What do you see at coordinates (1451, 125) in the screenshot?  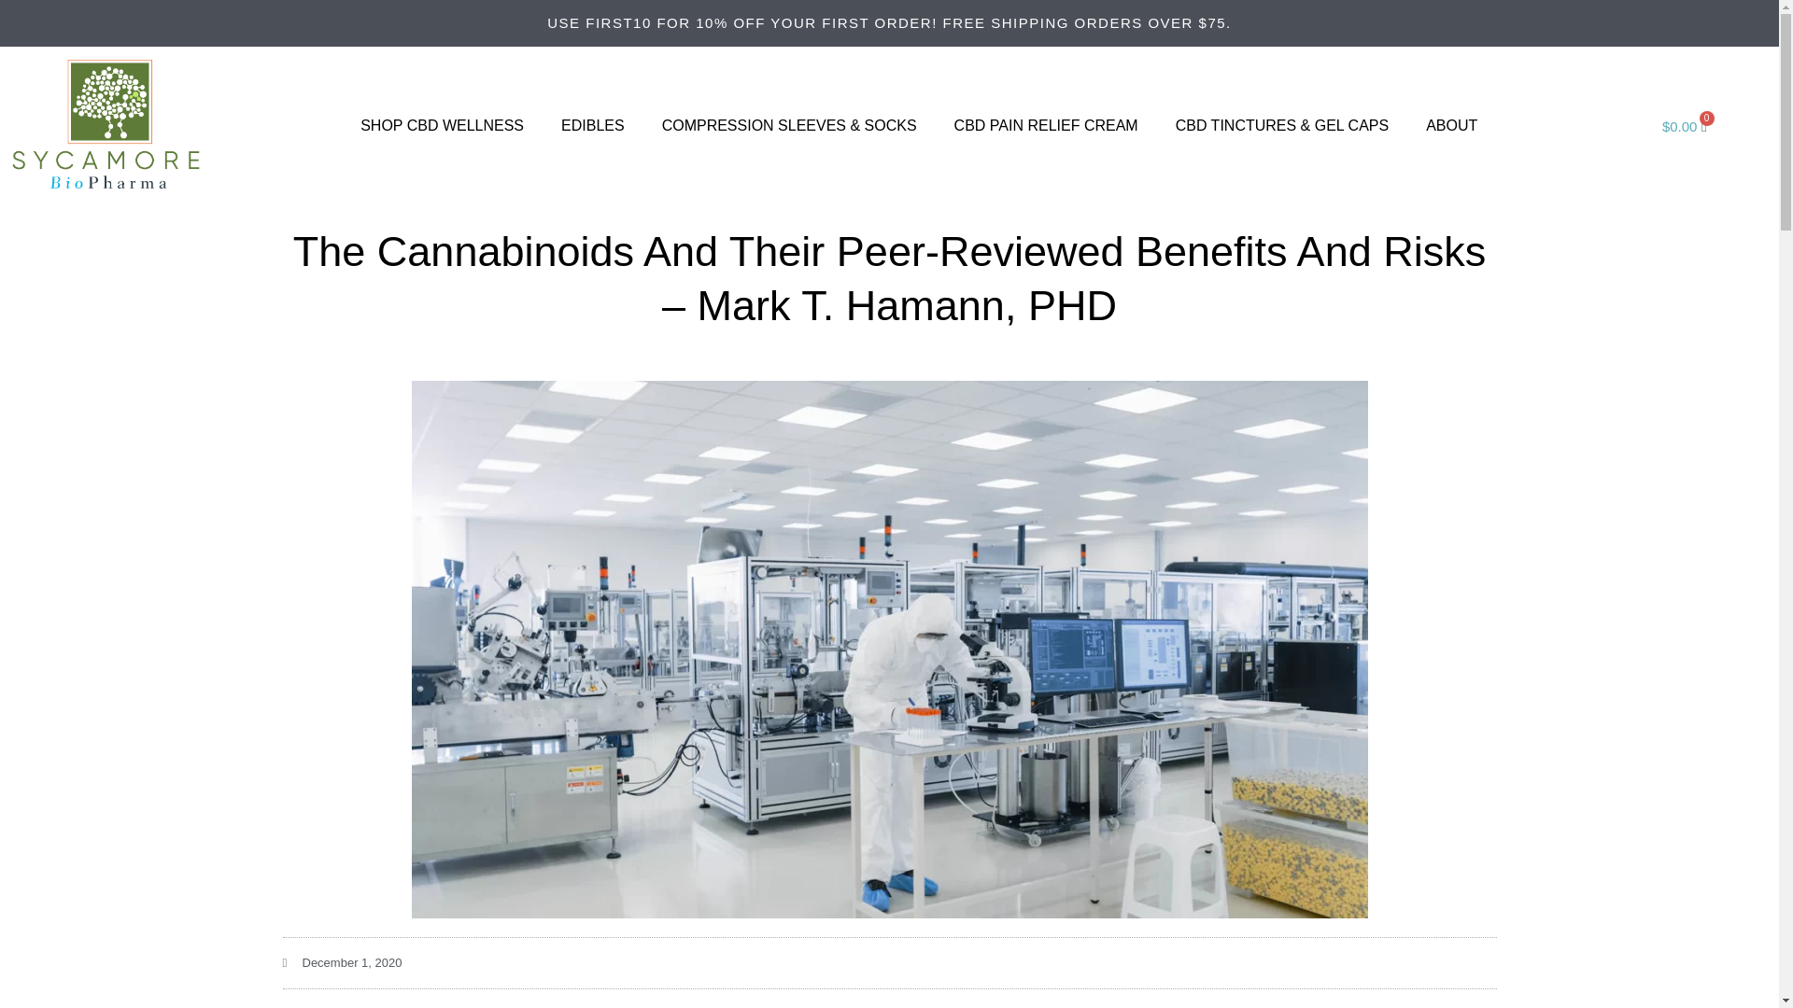 I see `ABOUT` at bounding box center [1451, 125].